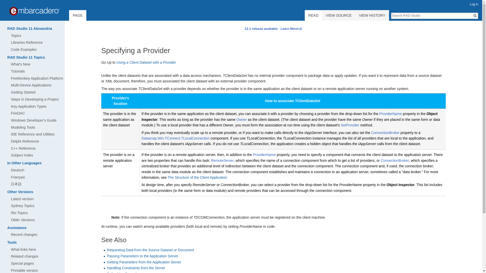  What do you see at coordinates (475, 16) in the screenshot?
I see `Search` at bounding box center [475, 16].